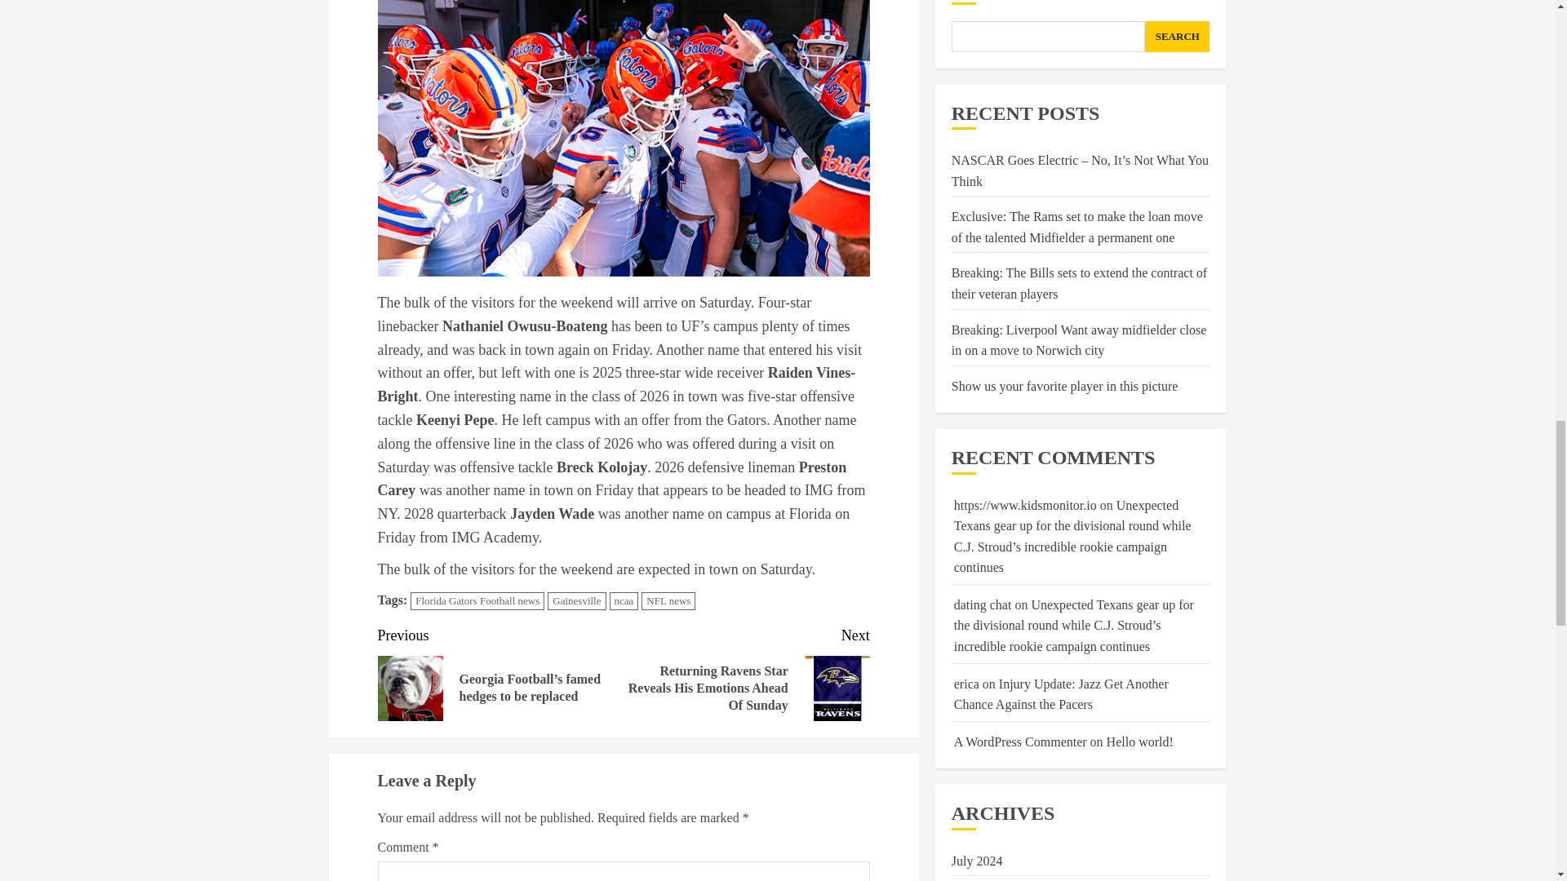  Describe the element at coordinates (477, 601) in the screenshot. I see `Florida Gators Football news` at that location.